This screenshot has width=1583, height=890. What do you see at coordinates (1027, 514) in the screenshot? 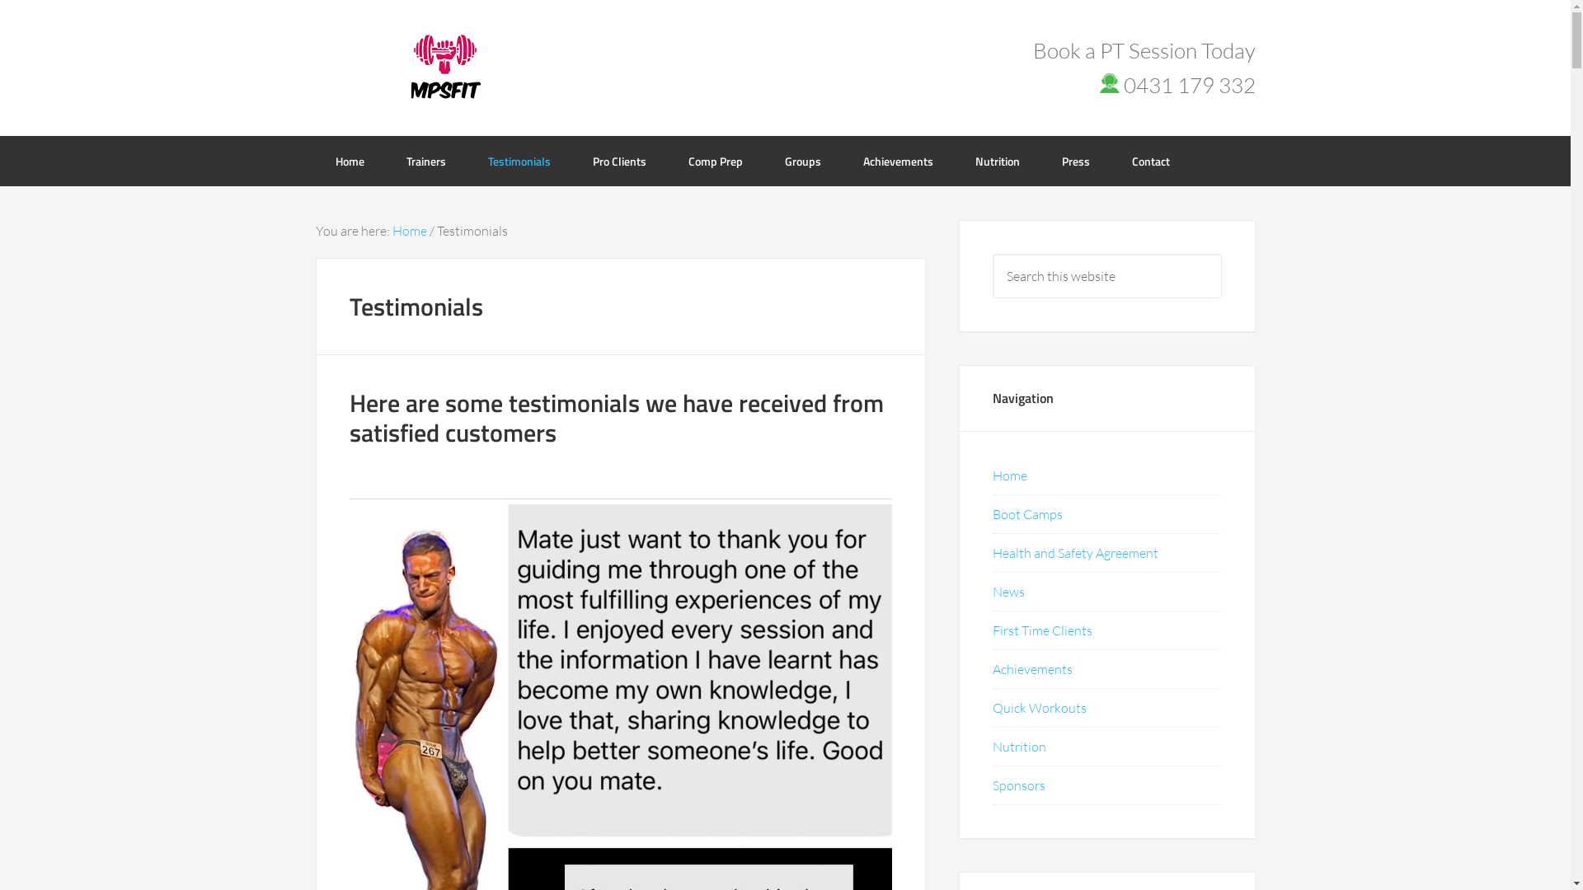
I see `Boot Camps` at bounding box center [1027, 514].